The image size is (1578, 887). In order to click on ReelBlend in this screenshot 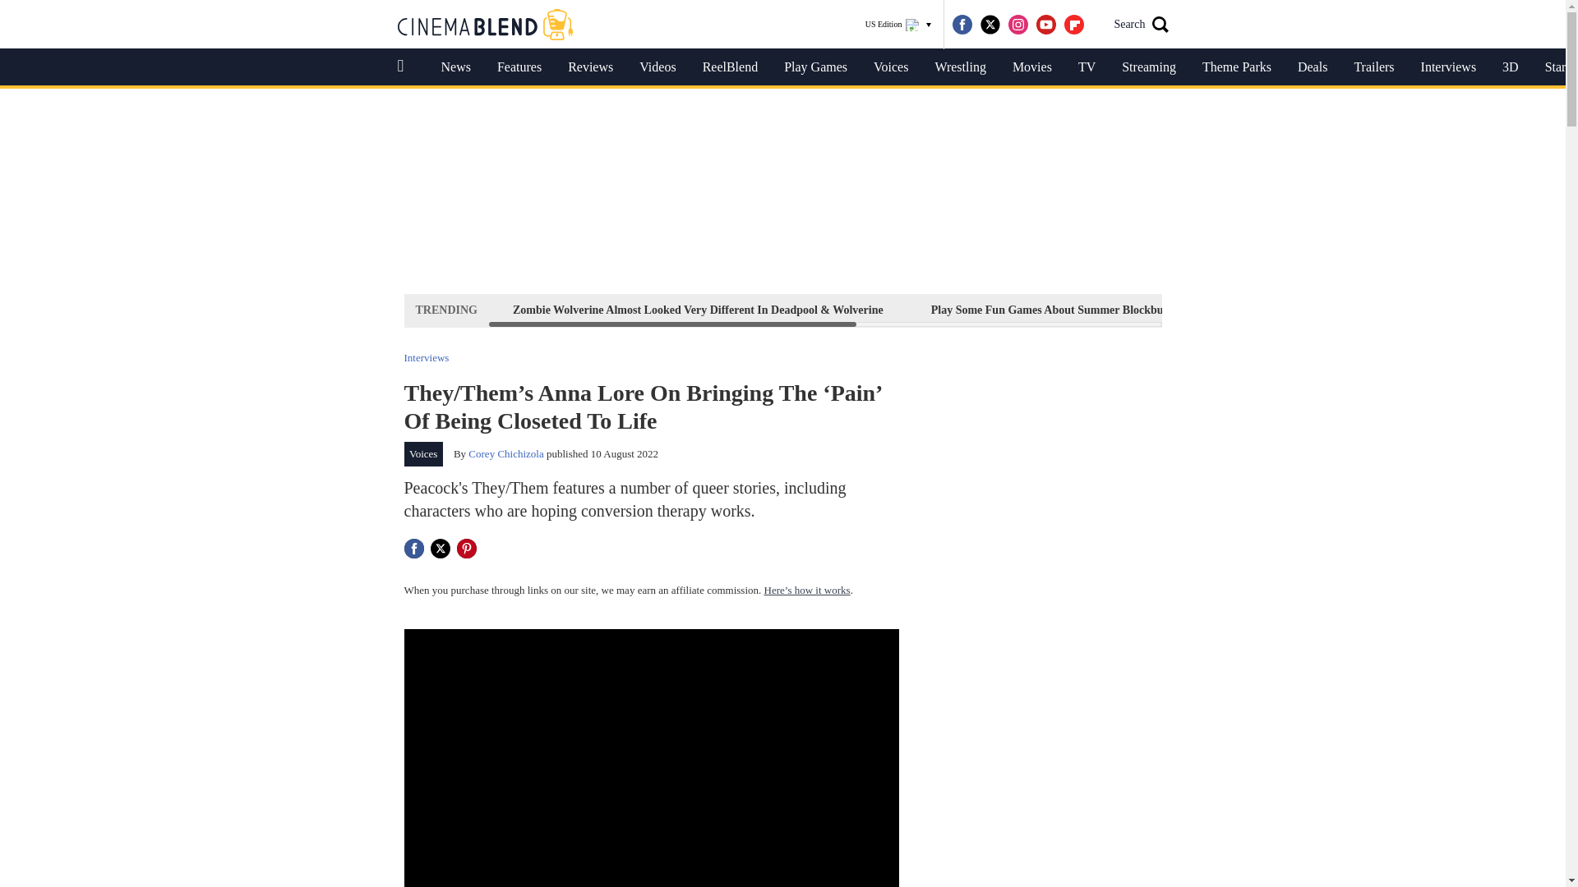, I will do `click(730, 67)`.